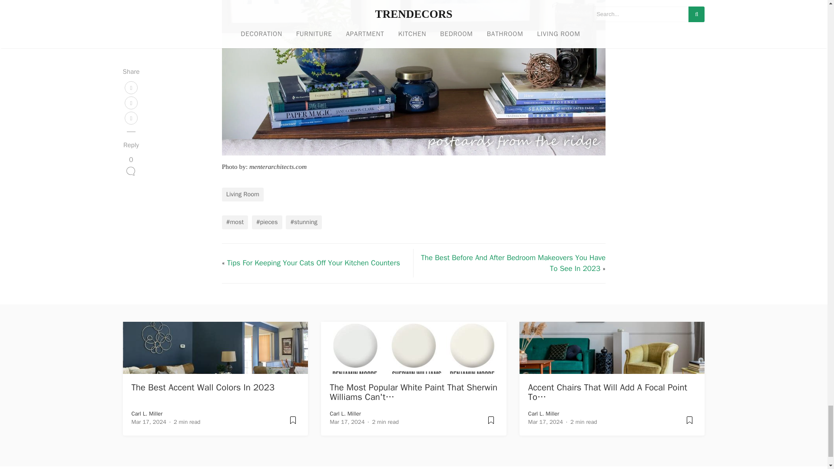 Image resolution: width=834 pixels, height=469 pixels. What do you see at coordinates (242, 195) in the screenshot?
I see `Living Room` at bounding box center [242, 195].